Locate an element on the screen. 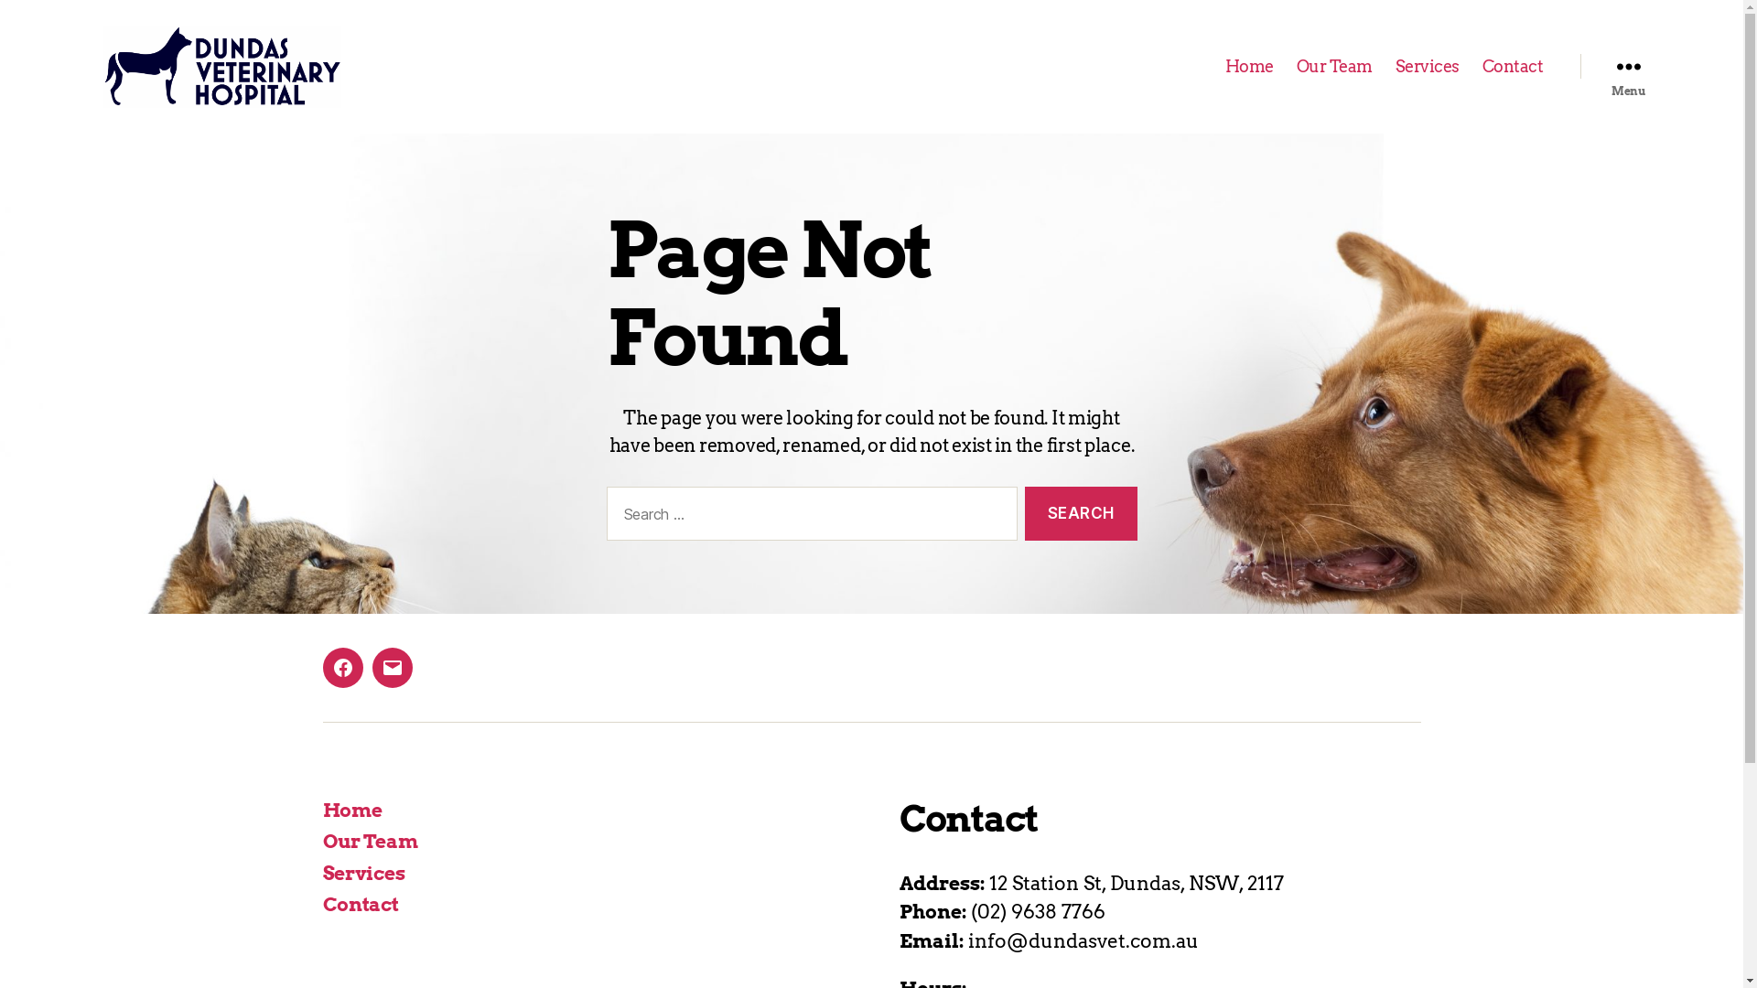 Image resolution: width=1757 pixels, height=988 pixels. Menu is located at coordinates (1628, 67).